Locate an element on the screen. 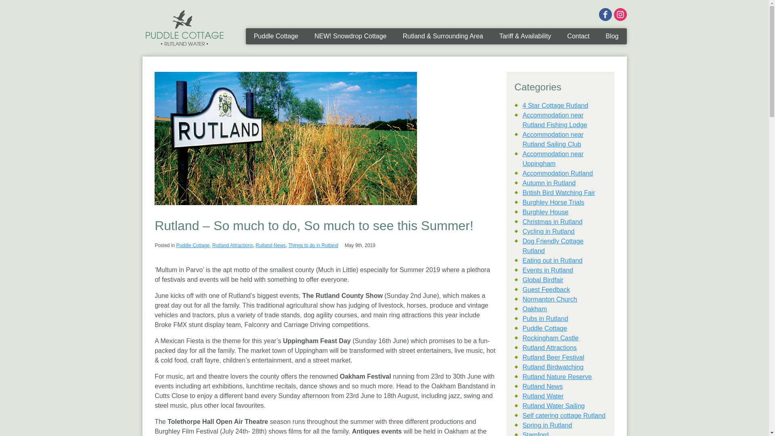 The image size is (775, 436). Oakham is located at coordinates (534, 309).